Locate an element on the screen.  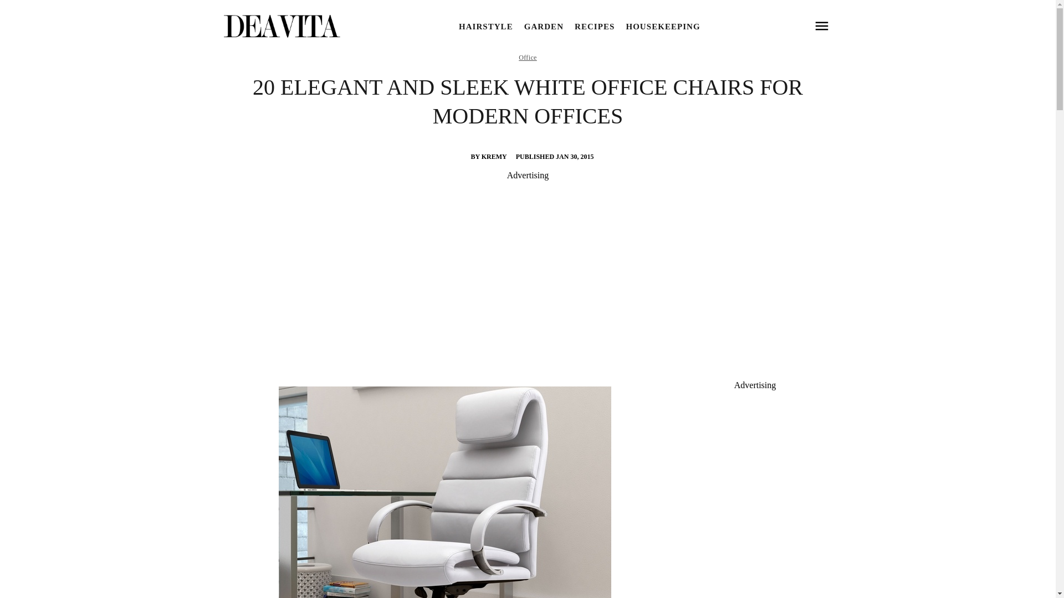
open menu is located at coordinates (821, 27).